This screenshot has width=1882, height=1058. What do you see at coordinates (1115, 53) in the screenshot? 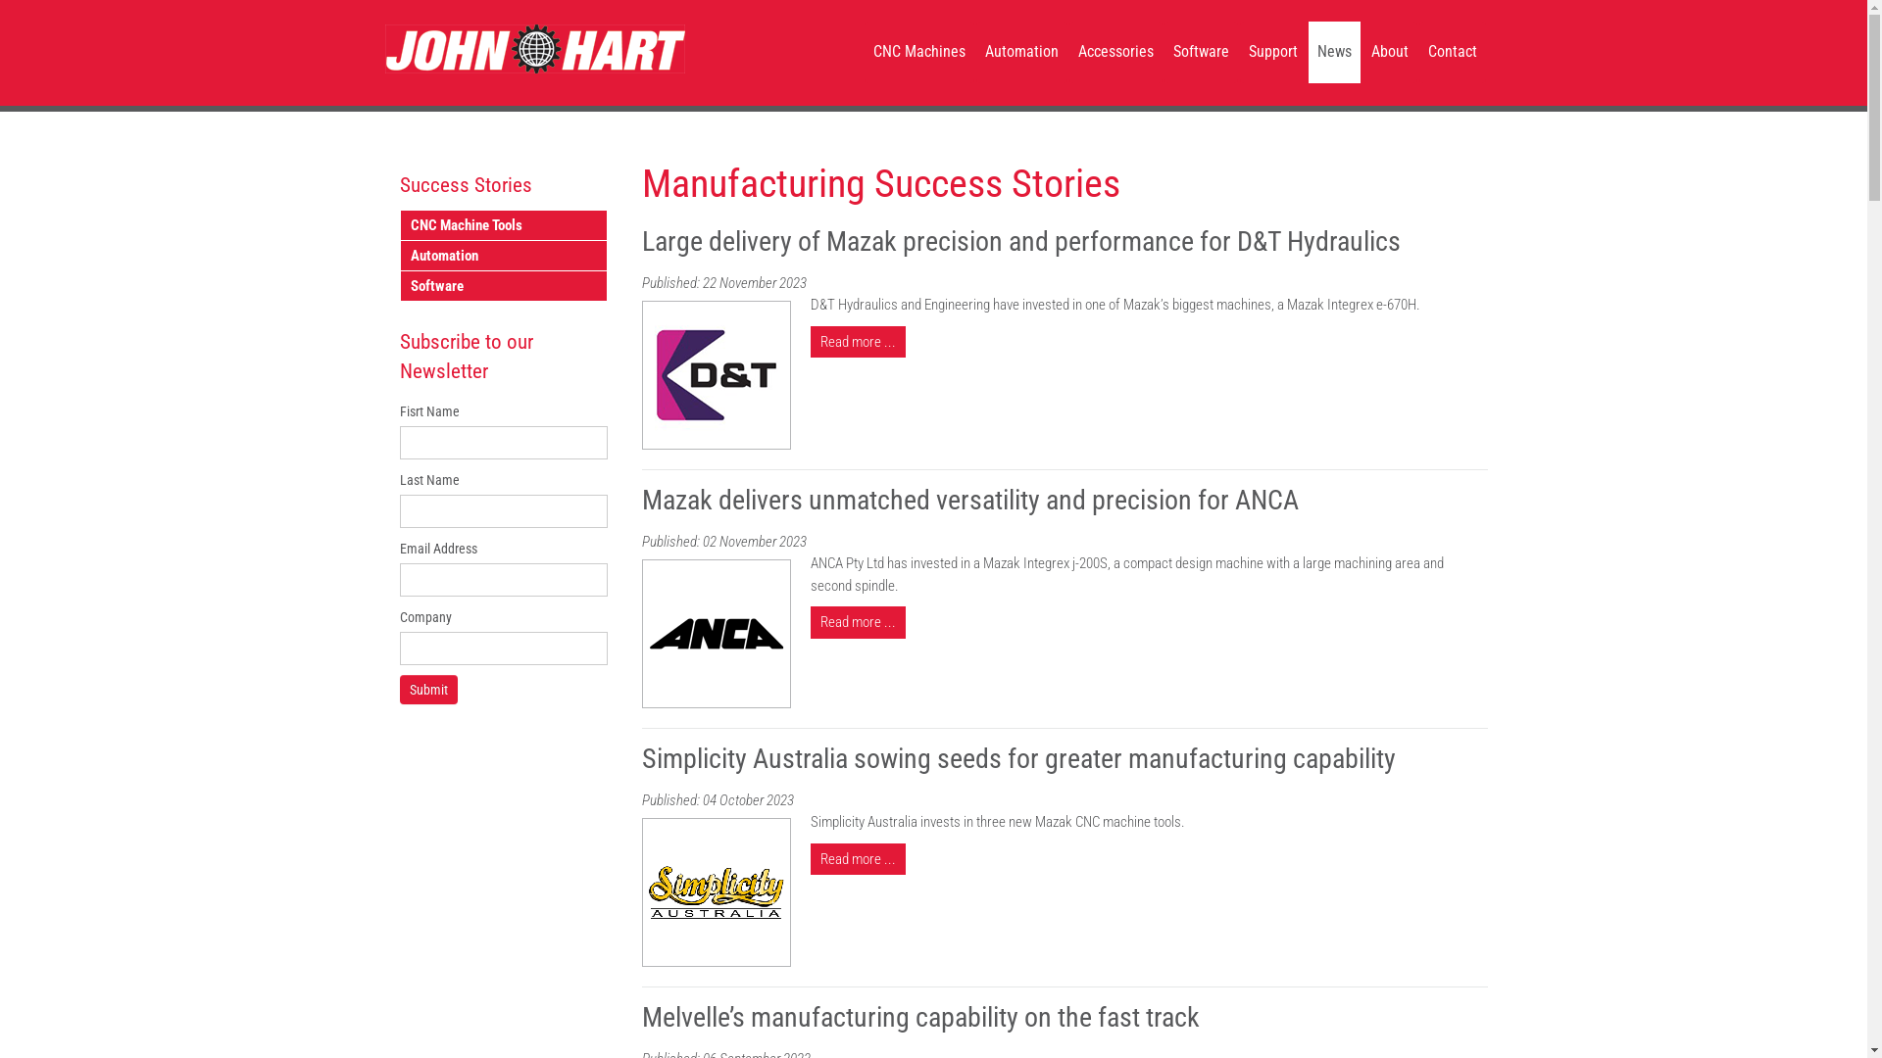
I see `Accessories` at bounding box center [1115, 53].